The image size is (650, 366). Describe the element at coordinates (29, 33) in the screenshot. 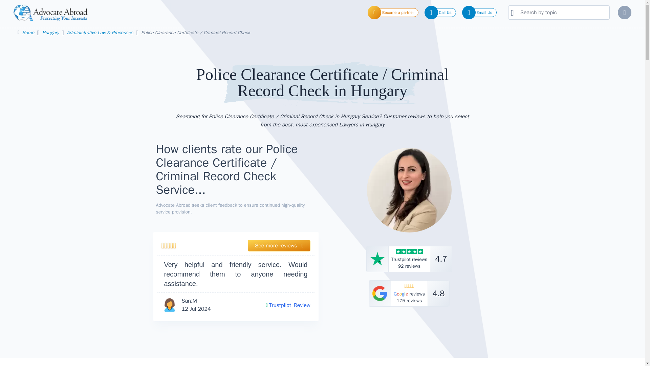

I see `Home` at that location.